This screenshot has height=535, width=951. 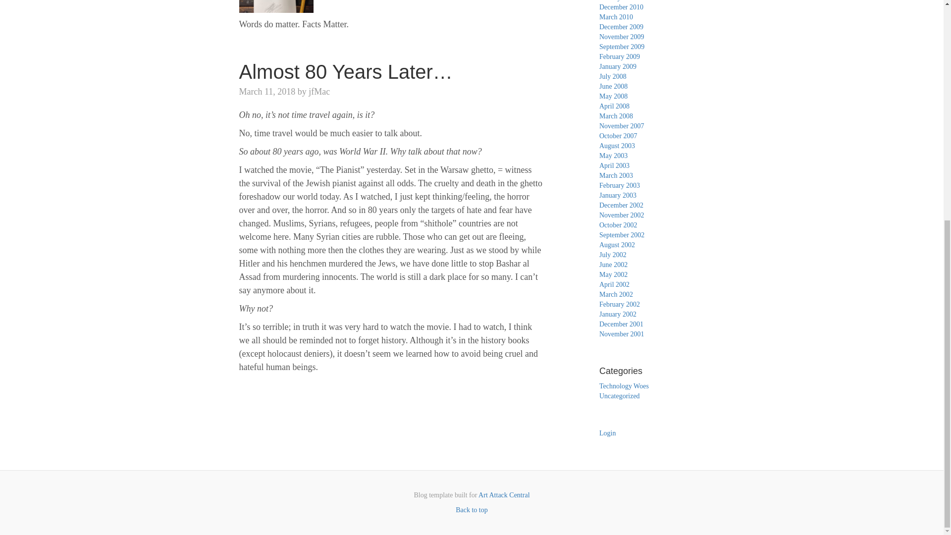 What do you see at coordinates (619, 185) in the screenshot?
I see `February 2003` at bounding box center [619, 185].